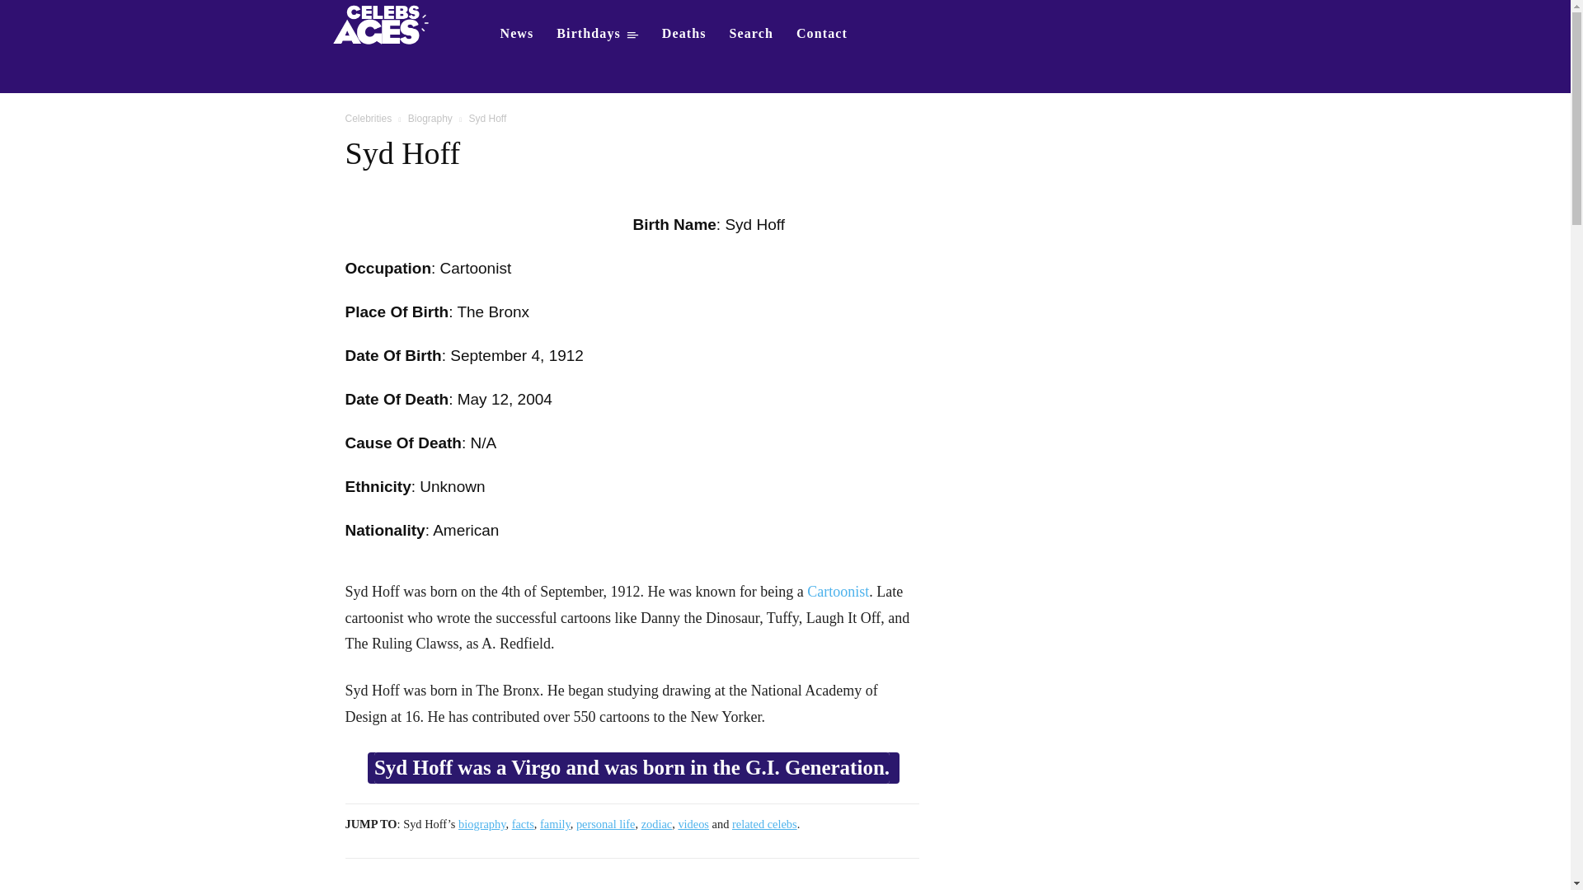  I want to click on Biography, so click(430, 119).